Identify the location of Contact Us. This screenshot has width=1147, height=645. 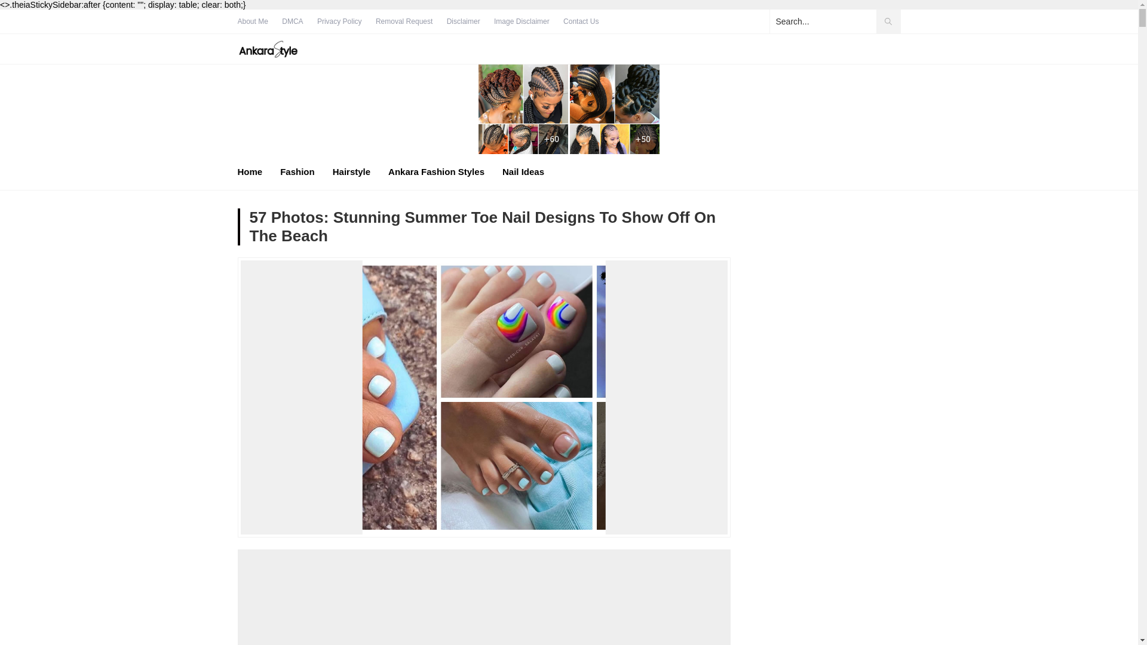
(581, 21).